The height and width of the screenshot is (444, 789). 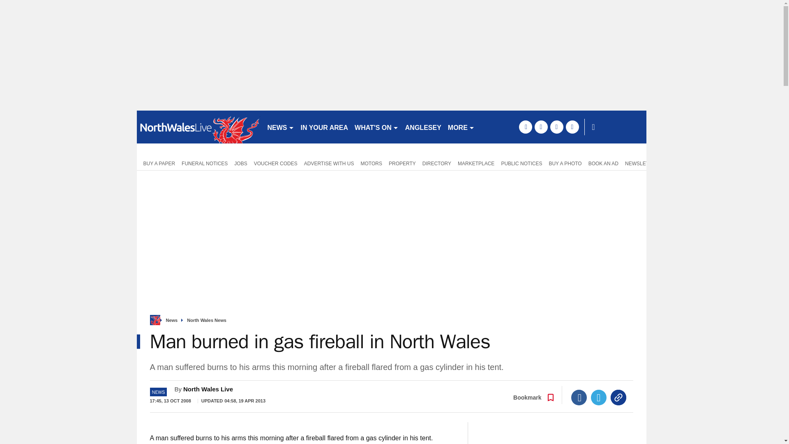 What do you see at coordinates (198, 127) in the screenshot?
I see `northwales` at bounding box center [198, 127].